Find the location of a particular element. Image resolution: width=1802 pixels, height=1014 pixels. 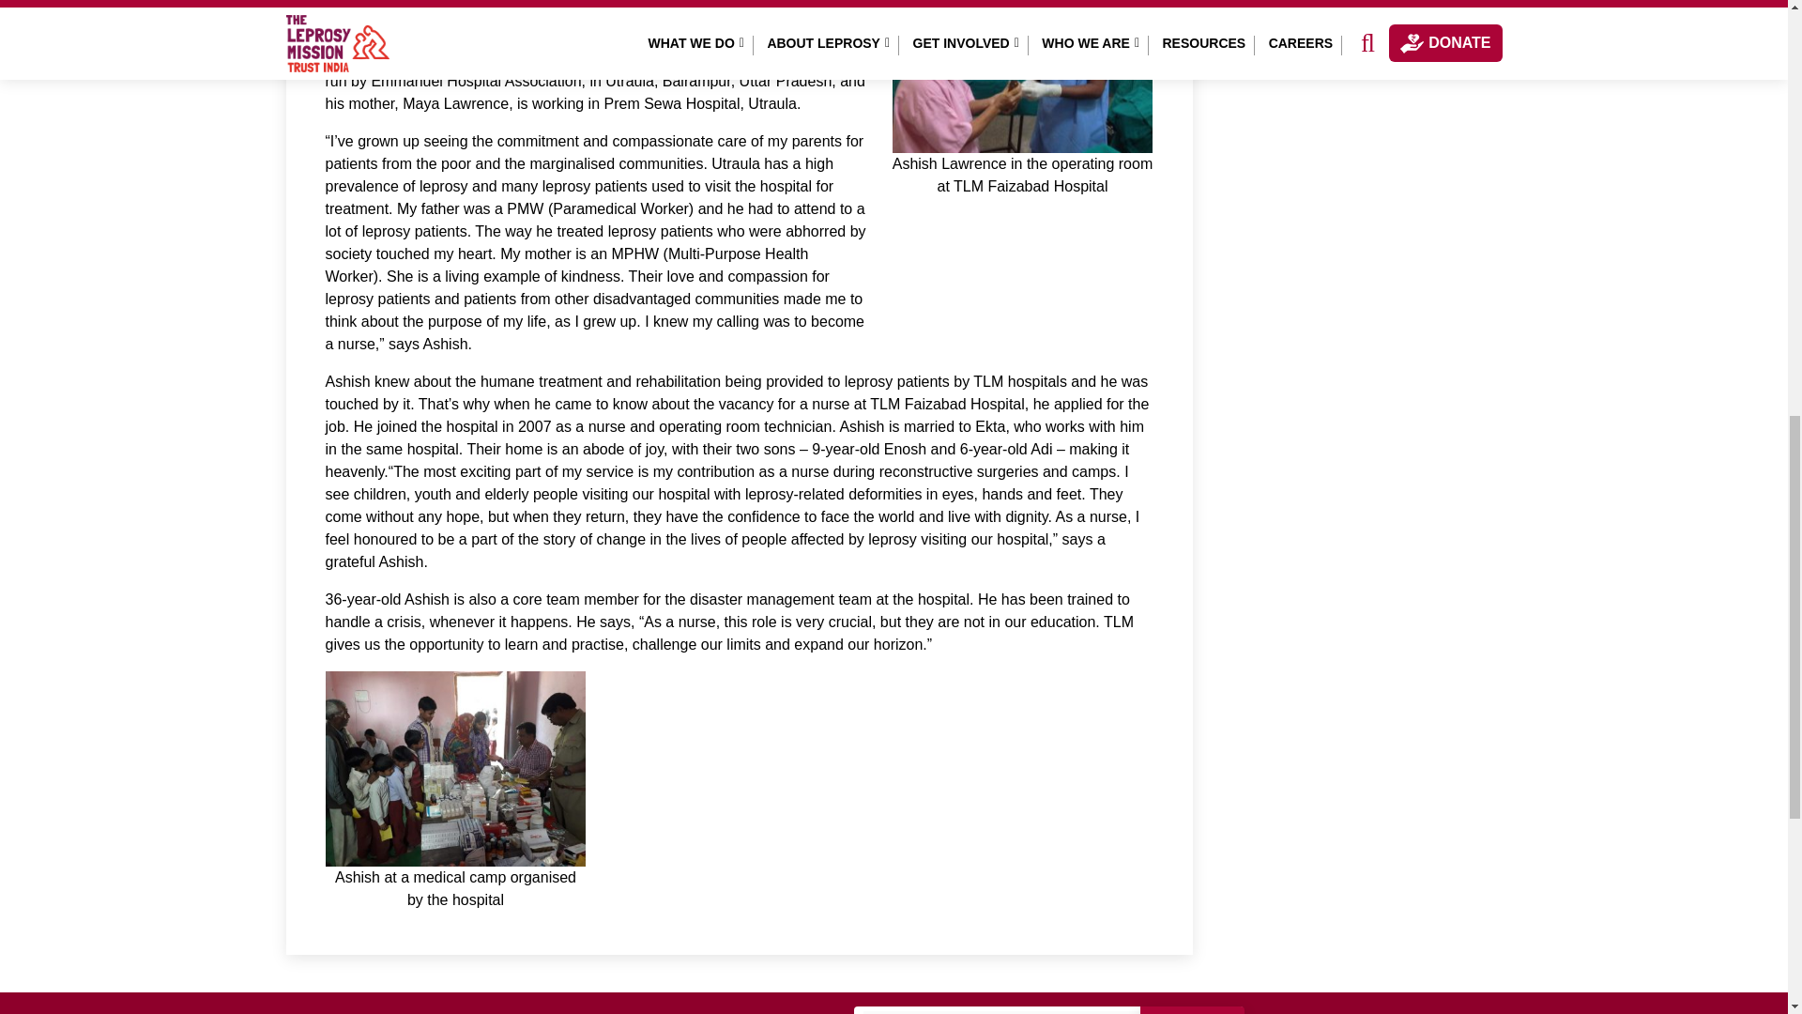

Subscribe is located at coordinates (1192, 1010).